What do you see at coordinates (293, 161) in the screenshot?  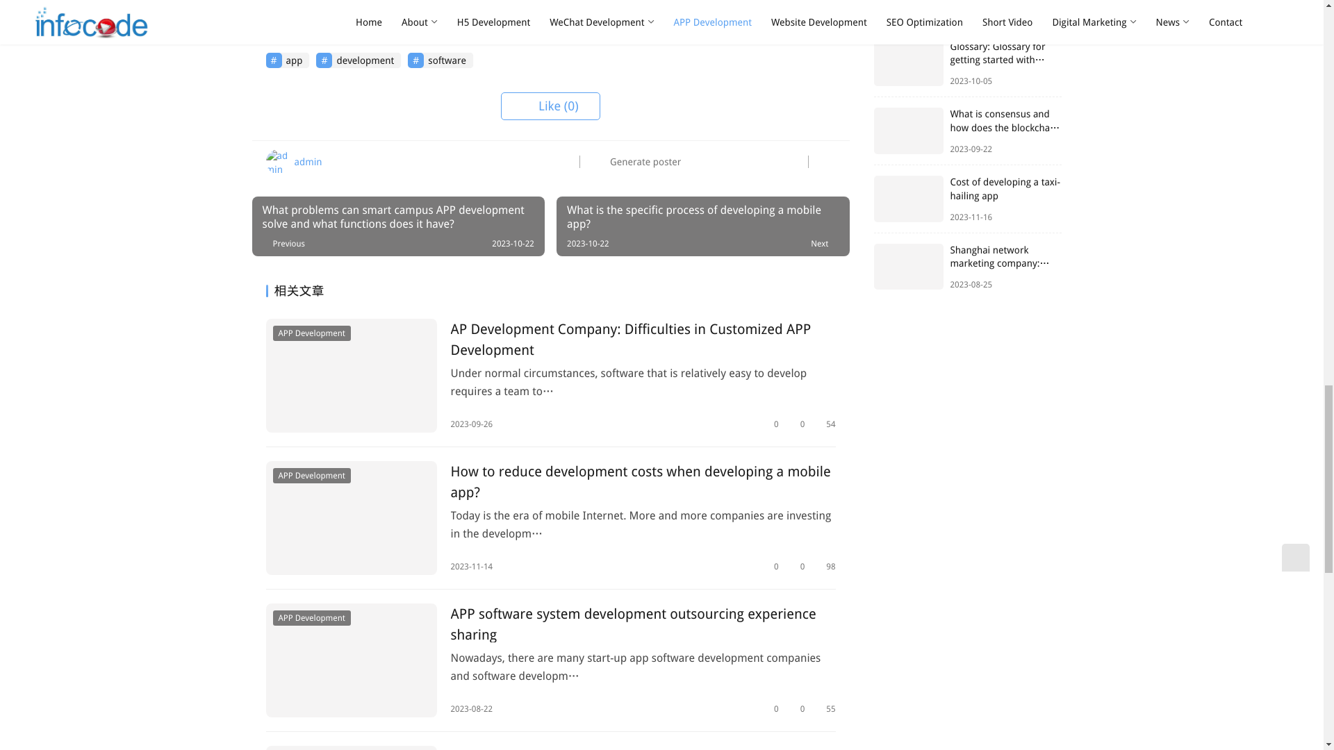 I see `admin` at bounding box center [293, 161].